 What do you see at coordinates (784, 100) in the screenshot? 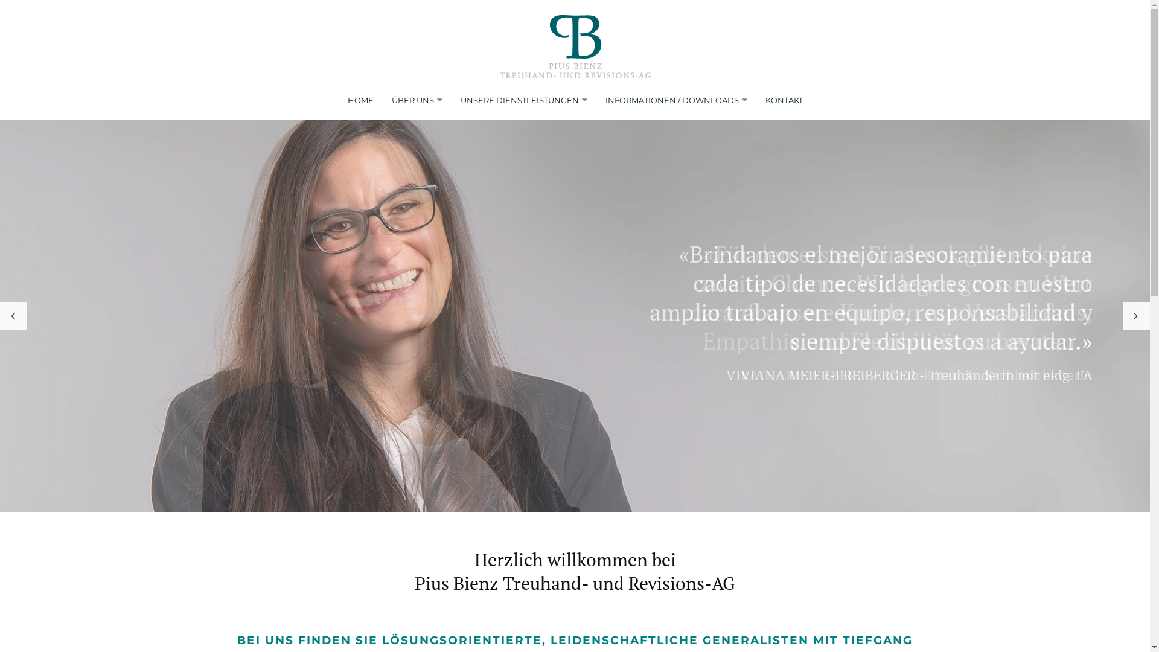
I see `KONTAKT` at bounding box center [784, 100].